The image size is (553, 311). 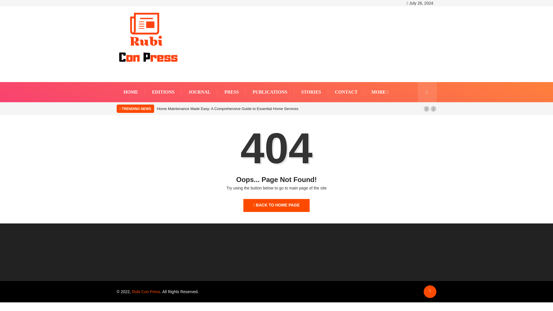 What do you see at coordinates (276, 205) in the screenshot?
I see `BACK TO HOME PAGE` at bounding box center [276, 205].